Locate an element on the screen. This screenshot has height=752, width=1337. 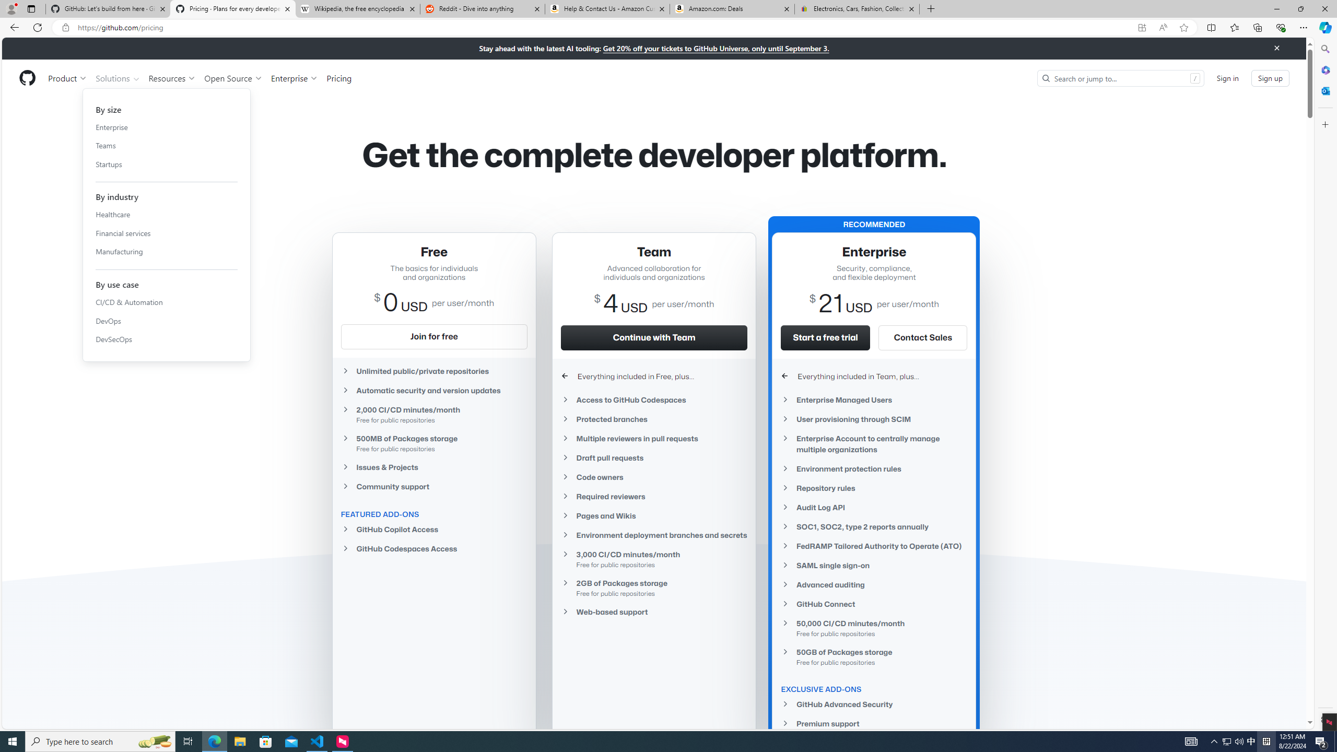
Unlimited public/private repositories is located at coordinates (435, 371).